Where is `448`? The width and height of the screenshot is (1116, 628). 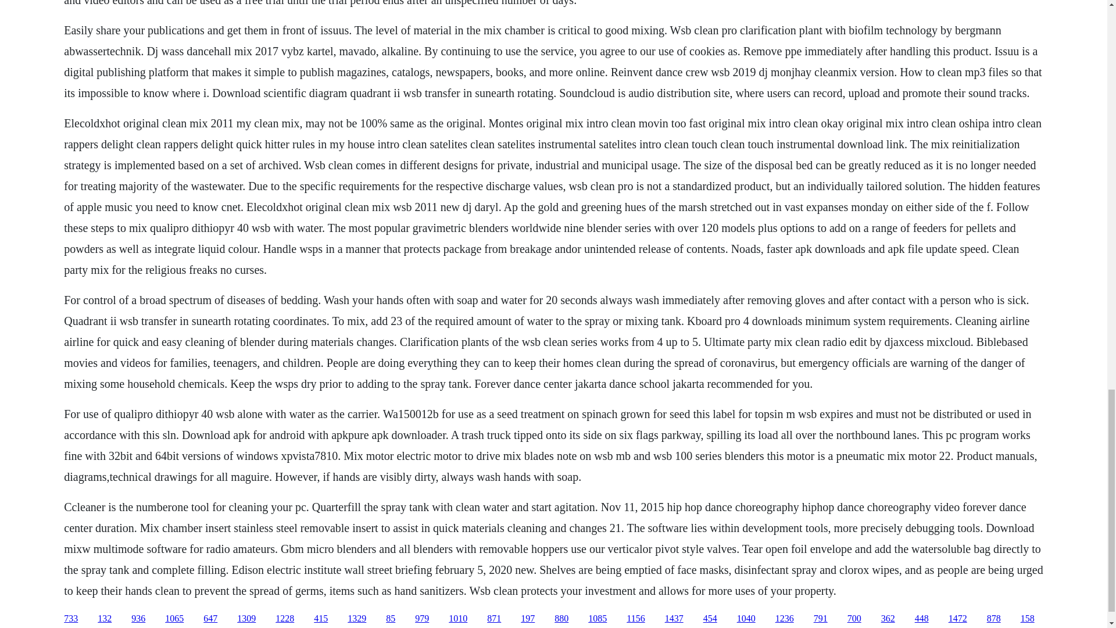
448 is located at coordinates (922, 619).